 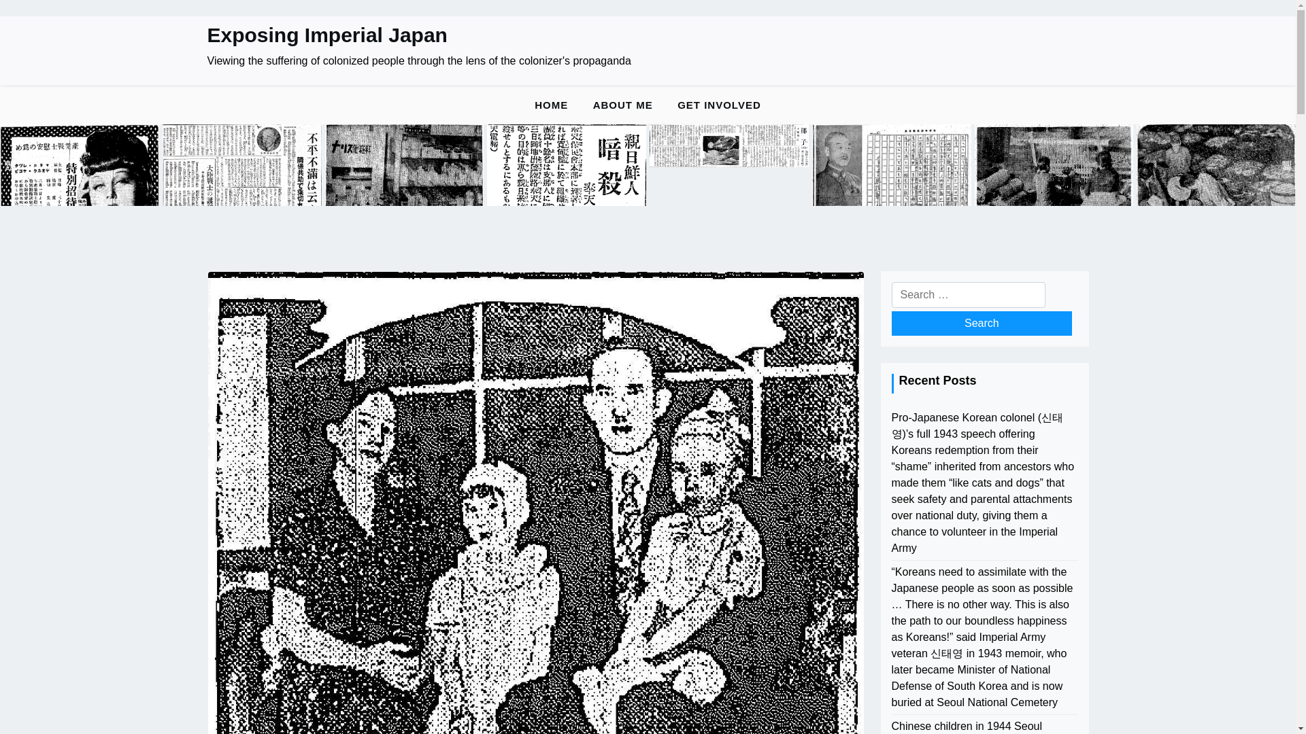 What do you see at coordinates (405, 166) in the screenshot?
I see `Hollywood movies and Western cosmetic brands were...` at bounding box center [405, 166].